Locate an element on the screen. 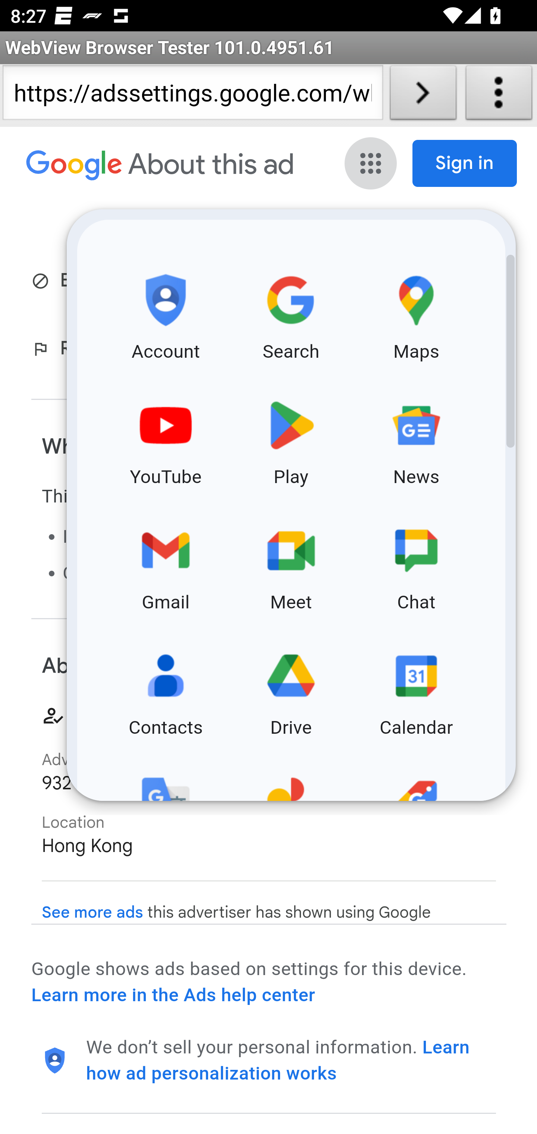  Learn more in the Ads help center is located at coordinates (173, 995).